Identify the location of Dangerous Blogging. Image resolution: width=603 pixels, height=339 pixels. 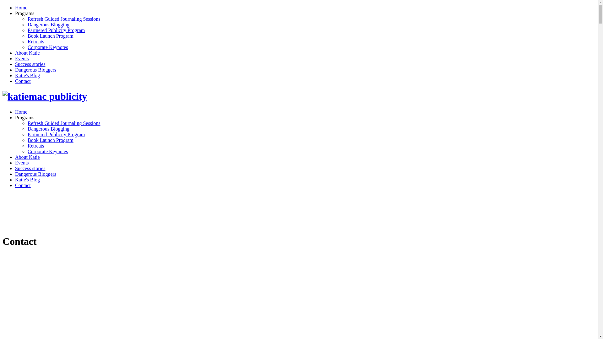
(48, 24).